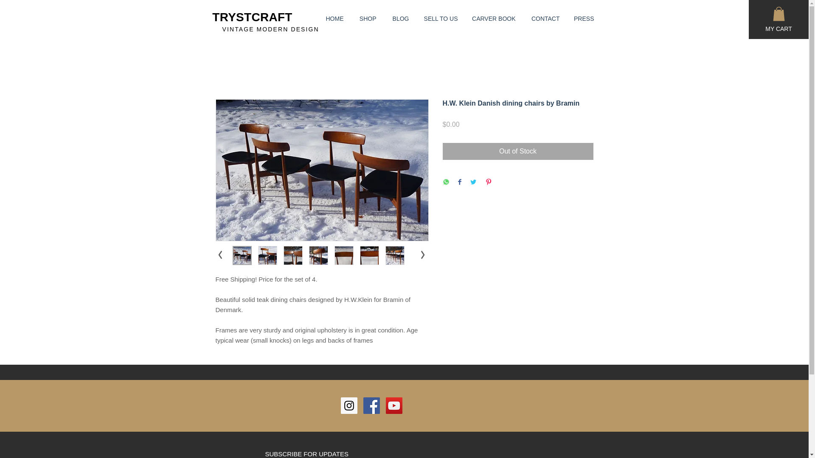  What do you see at coordinates (332, 19) in the screenshot?
I see `HOME` at bounding box center [332, 19].